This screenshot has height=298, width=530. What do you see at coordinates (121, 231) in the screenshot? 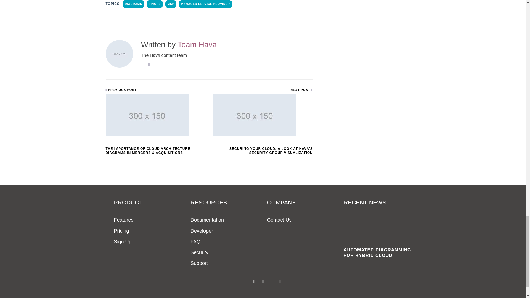
I see `Pricing` at bounding box center [121, 231].